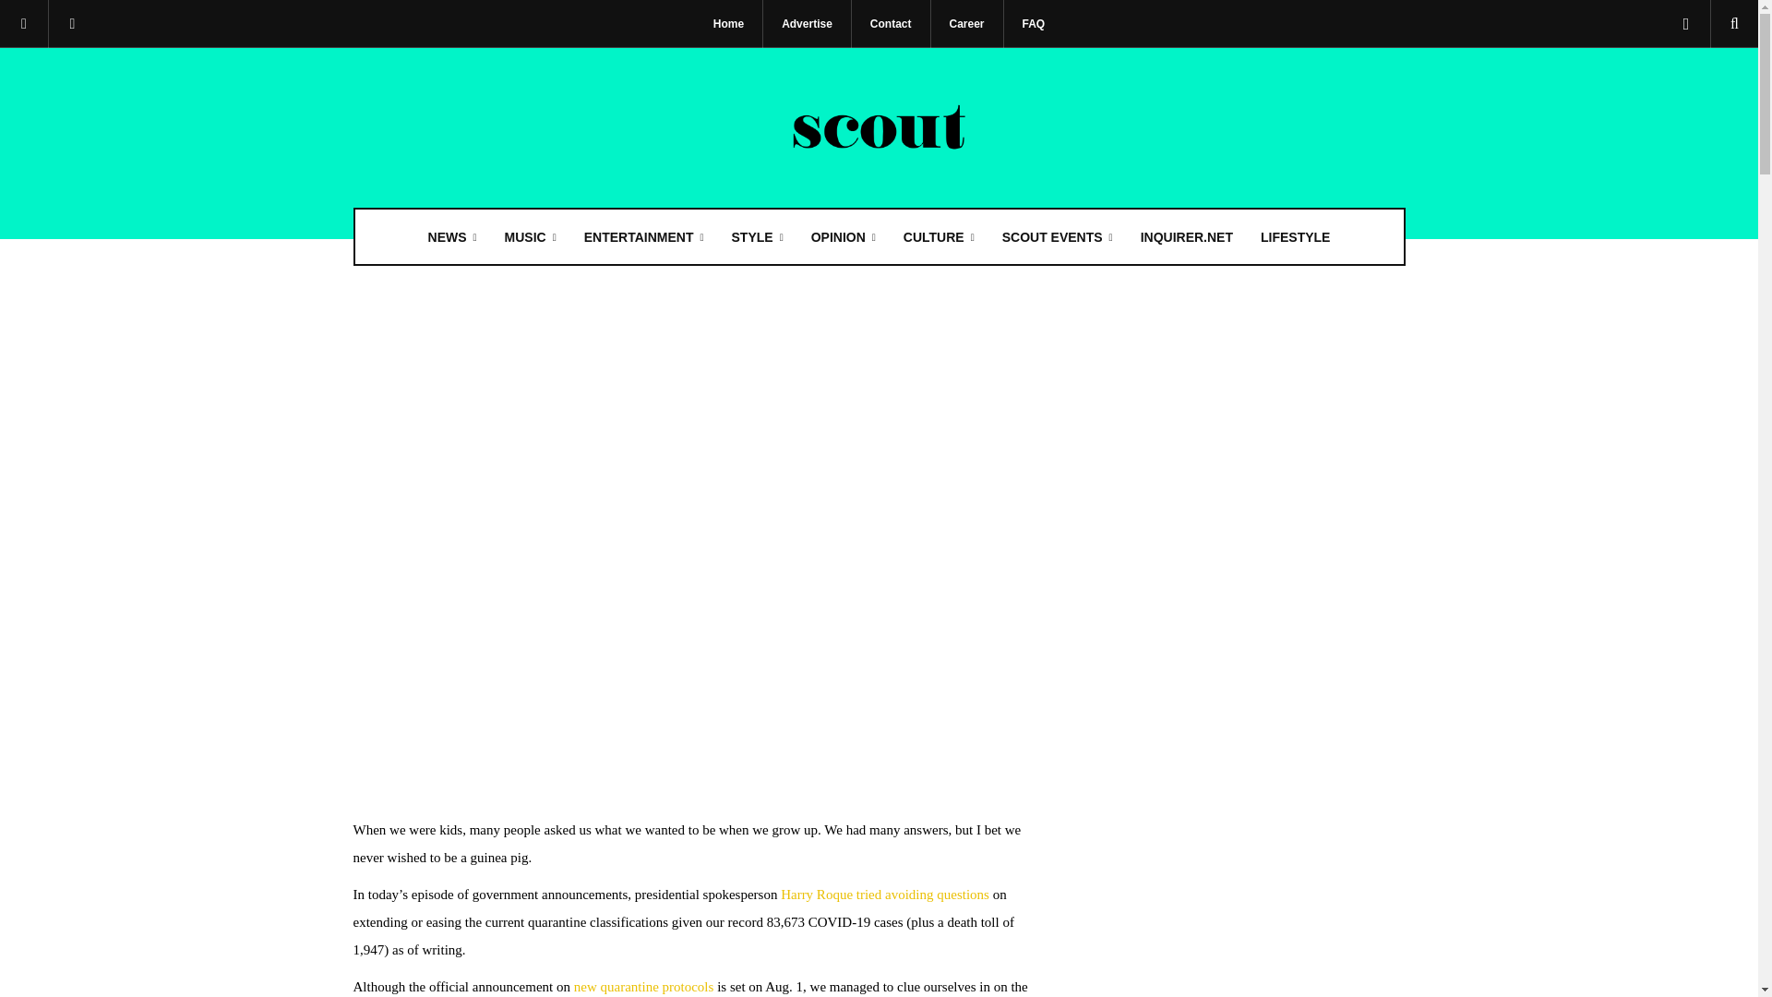 This screenshot has width=1772, height=997. What do you see at coordinates (807, 24) in the screenshot?
I see `Advertise` at bounding box center [807, 24].